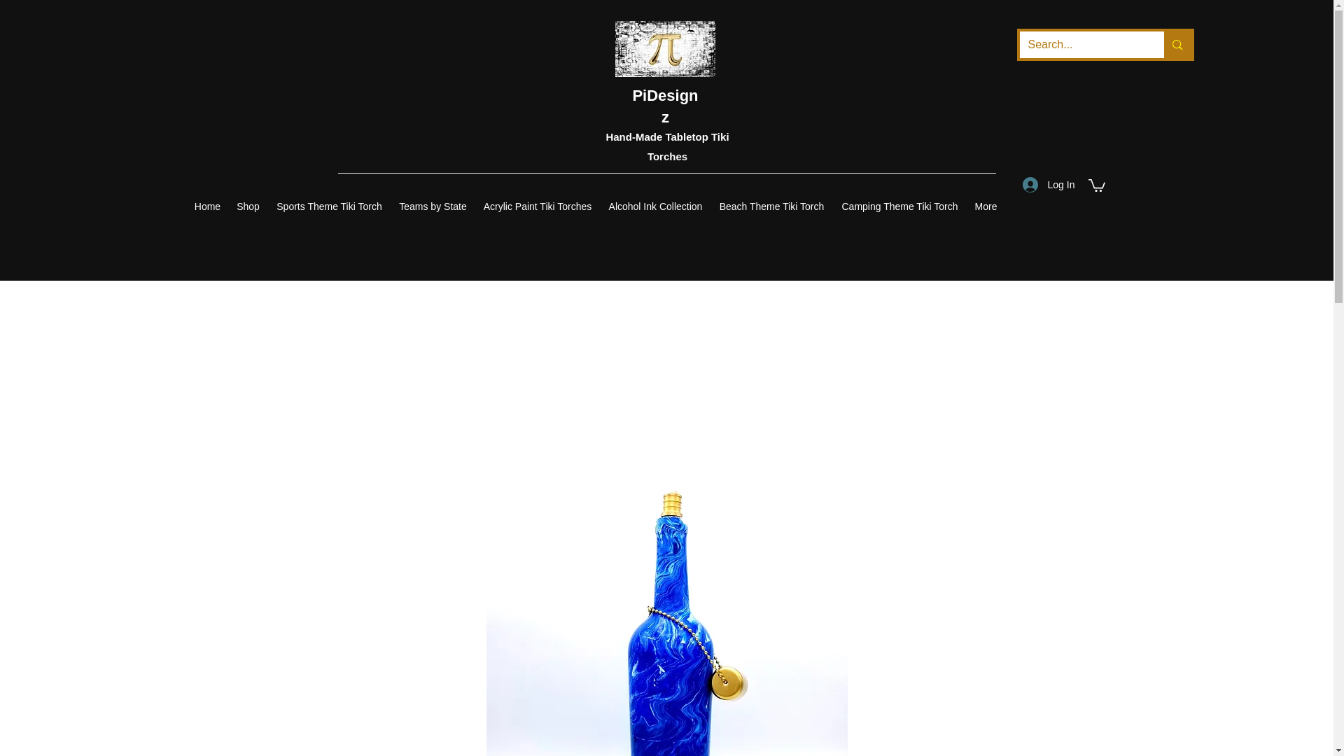 This screenshot has height=756, width=1344. What do you see at coordinates (329, 206) in the screenshot?
I see `Sports Theme Tiki Torch` at bounding box center [329, 206].